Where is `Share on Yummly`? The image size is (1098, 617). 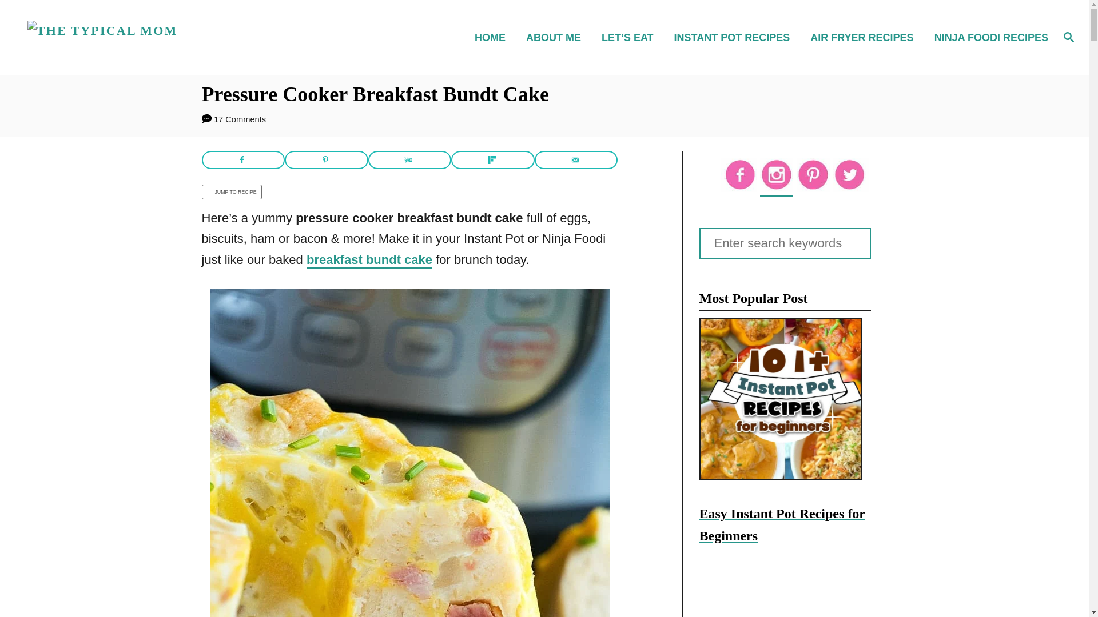
Share on Yummly is located at coordinates (409, 159).